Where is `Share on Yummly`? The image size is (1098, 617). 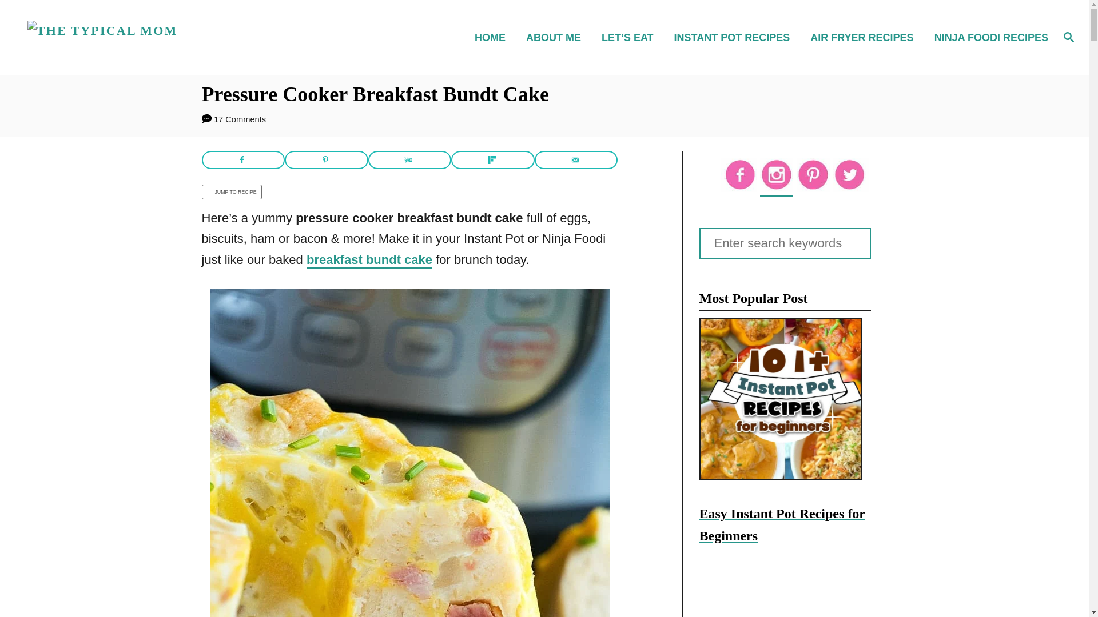
Share on Yummly is located at coordinates (409, 159).